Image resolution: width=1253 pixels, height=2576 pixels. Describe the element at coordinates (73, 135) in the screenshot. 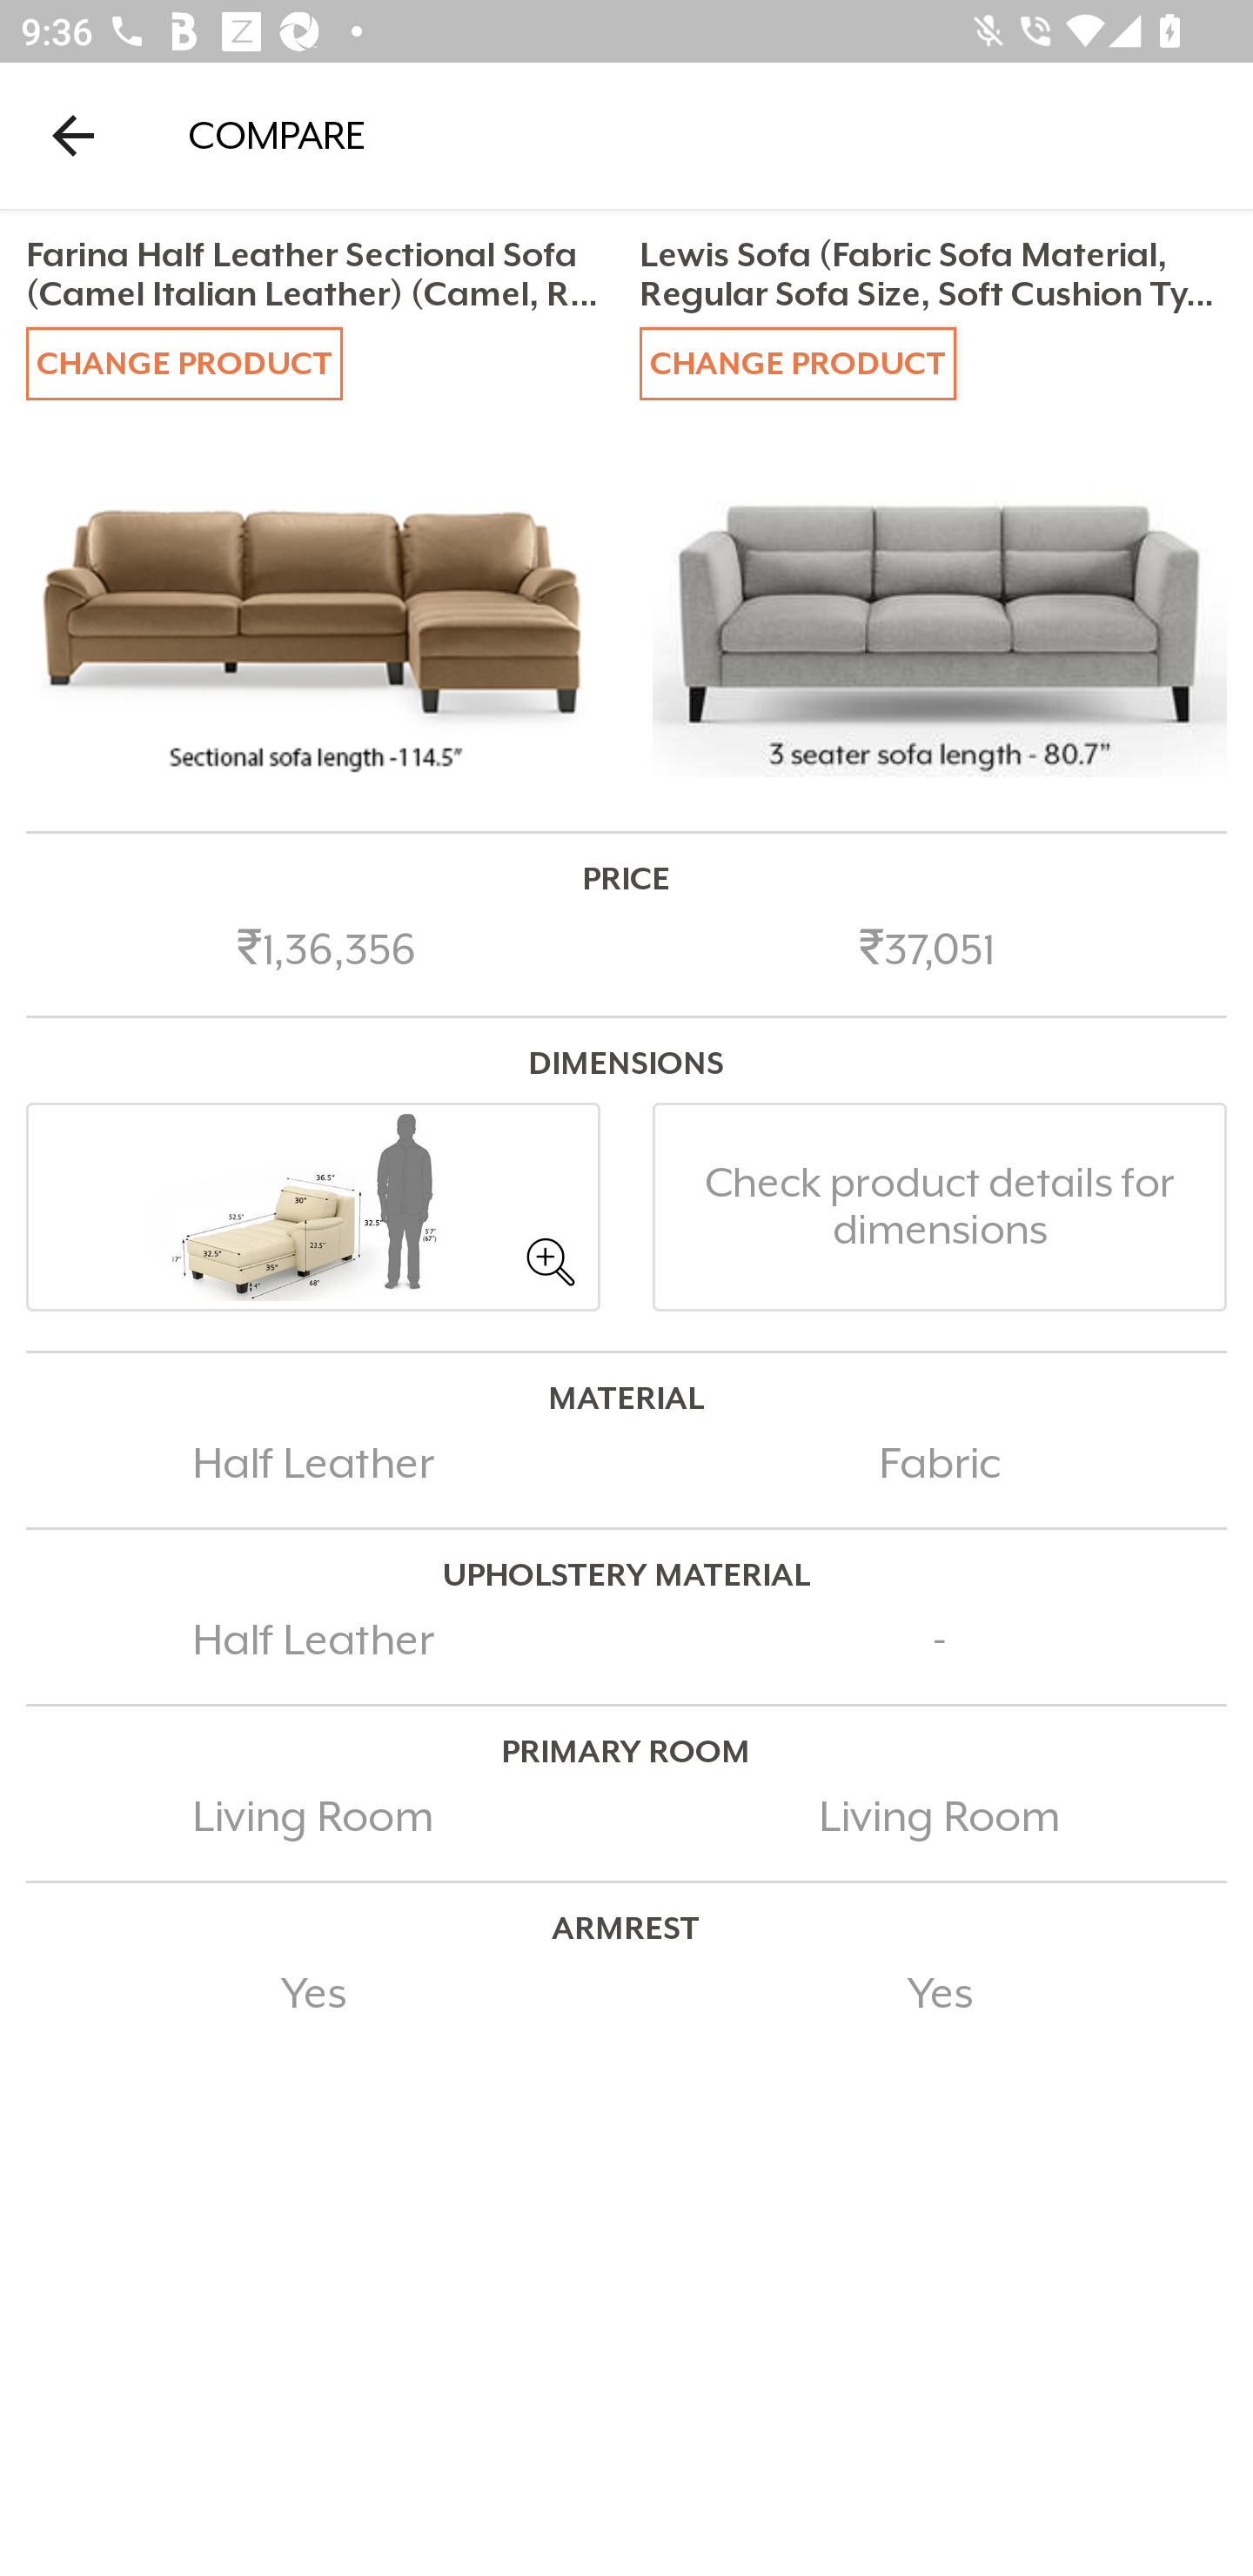

I see `Navigate up` at that location.